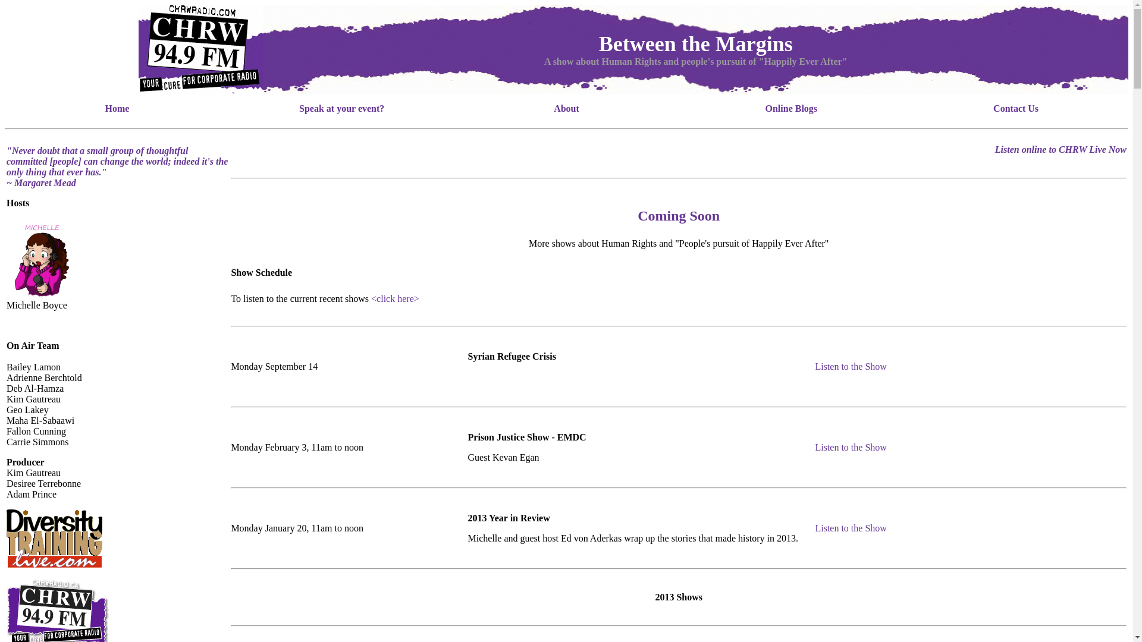 This screenshot has width=1142, height=642. I want to click on Contact Us, so click(1016, 108).